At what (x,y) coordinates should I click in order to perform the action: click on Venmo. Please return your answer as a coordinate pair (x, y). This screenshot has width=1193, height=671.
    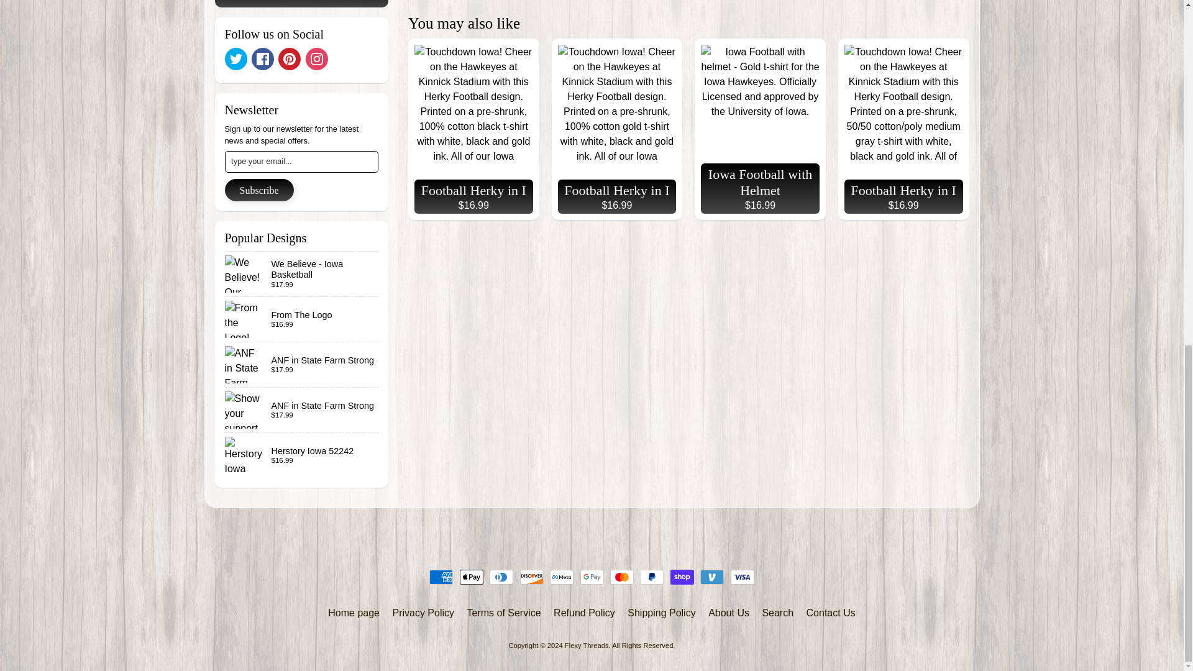
    Looking at the image, I should click on (712, 577).